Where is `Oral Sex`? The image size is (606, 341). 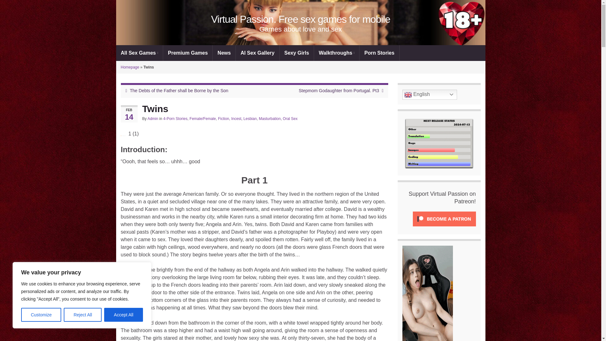
Oral Sex is located at coordinates (290, 119).